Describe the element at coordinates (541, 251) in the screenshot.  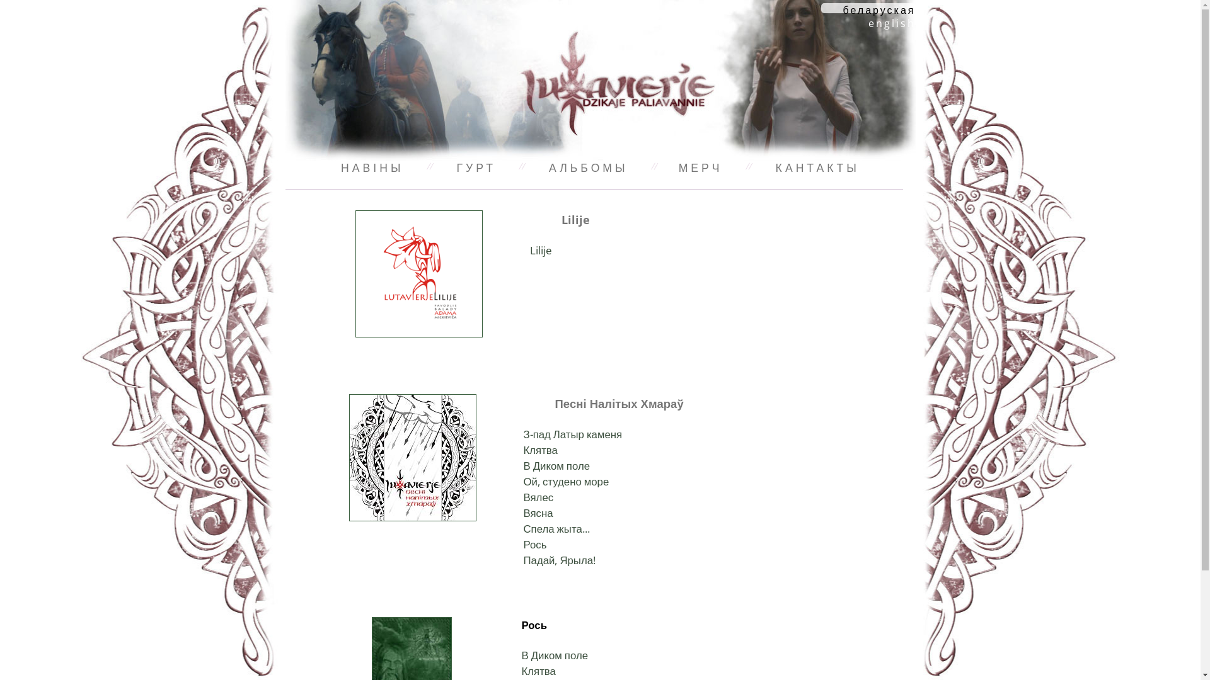
I see `Lilije` at that location.